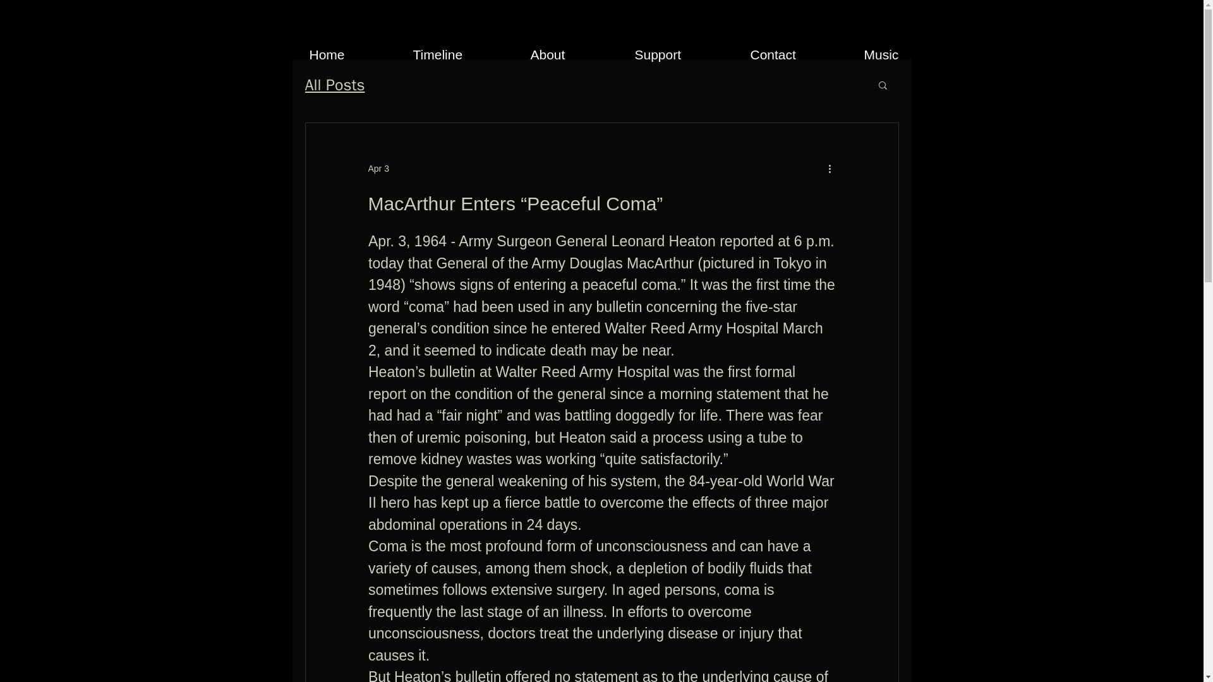  What do you see at coordinates (334, 85) in the screenshot?
I see `All Posts` at bounding box center [334, 85].